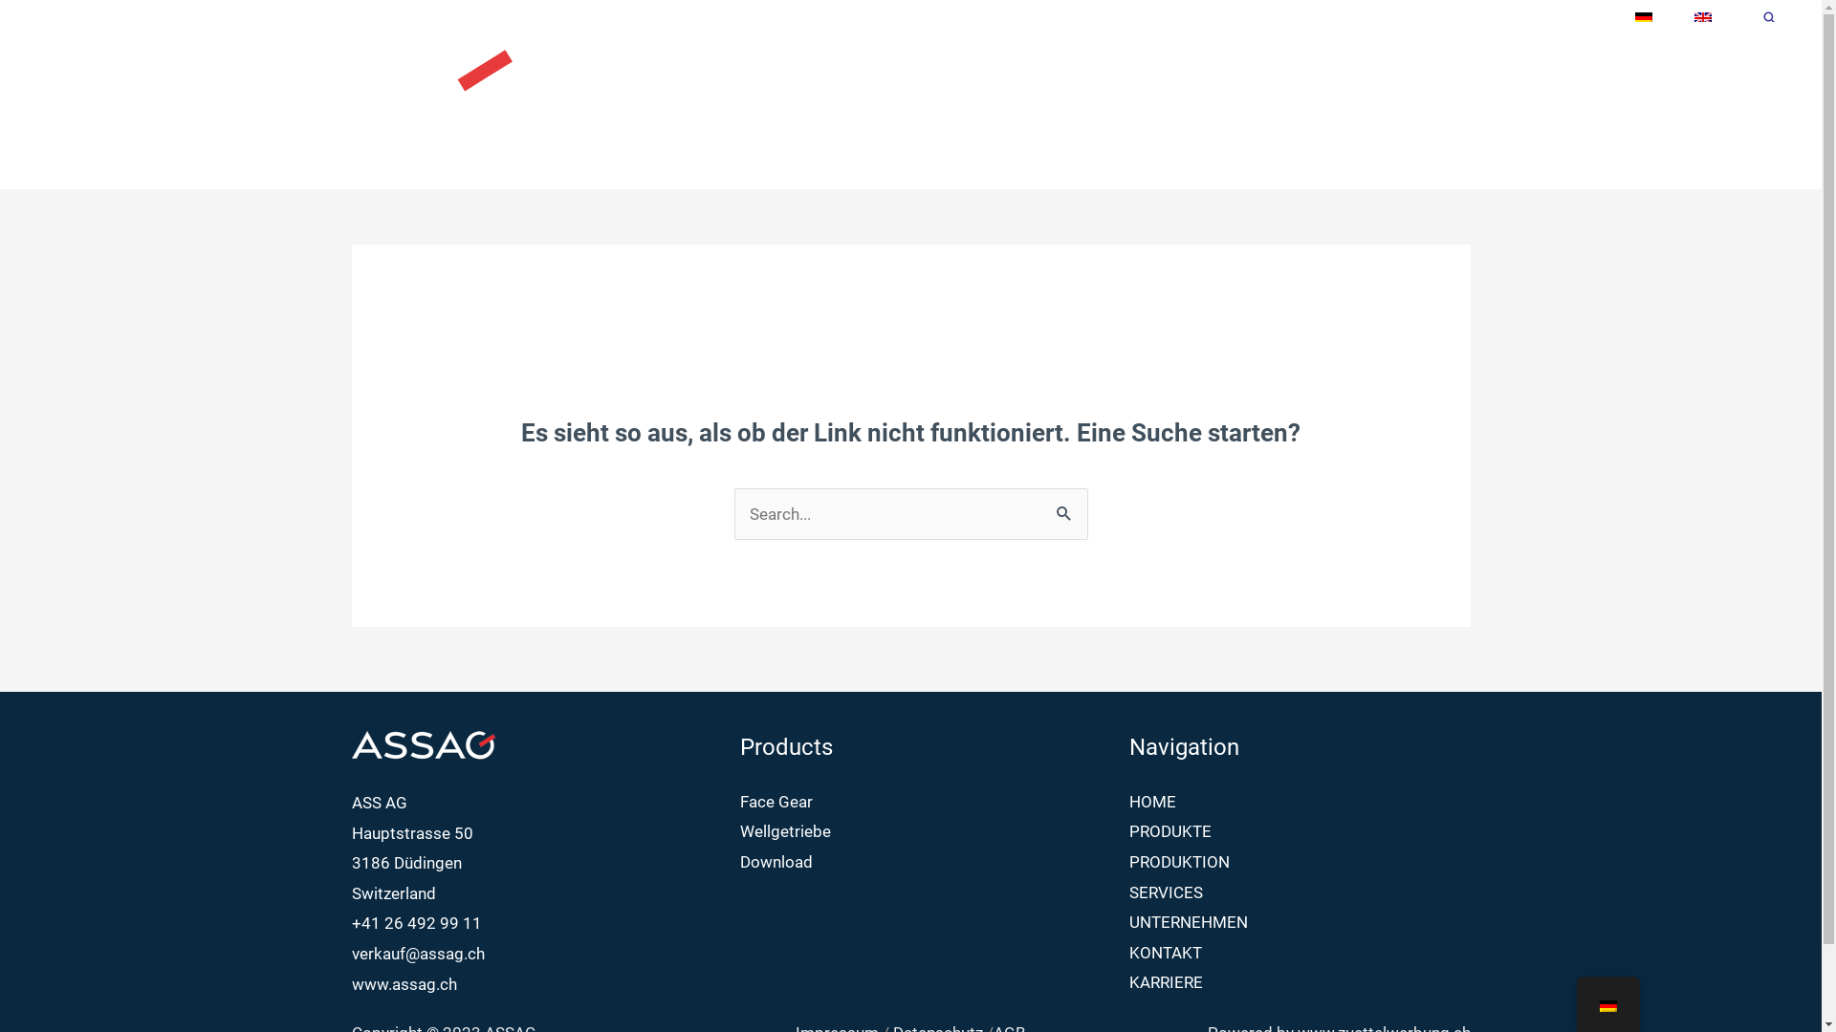  I want to click on German, so click(1607, 1006).